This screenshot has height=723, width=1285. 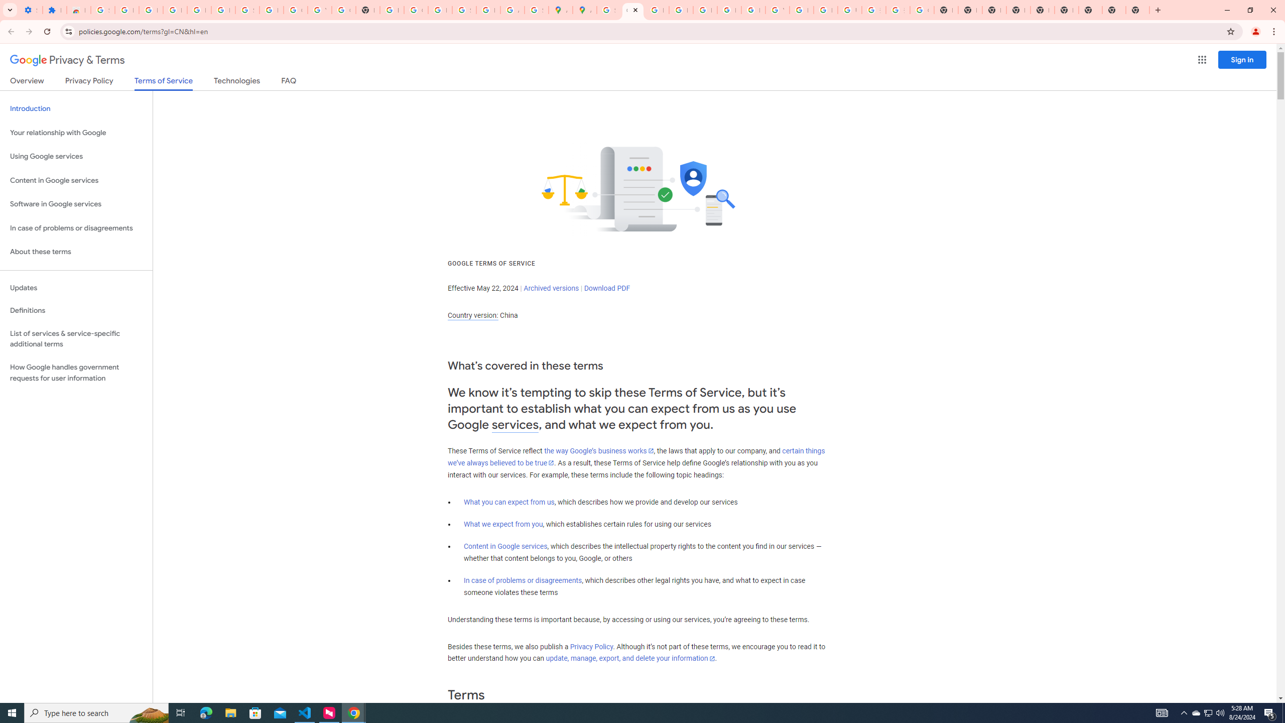 I want to click on Settings - On startup, so click(x=31, y=10).